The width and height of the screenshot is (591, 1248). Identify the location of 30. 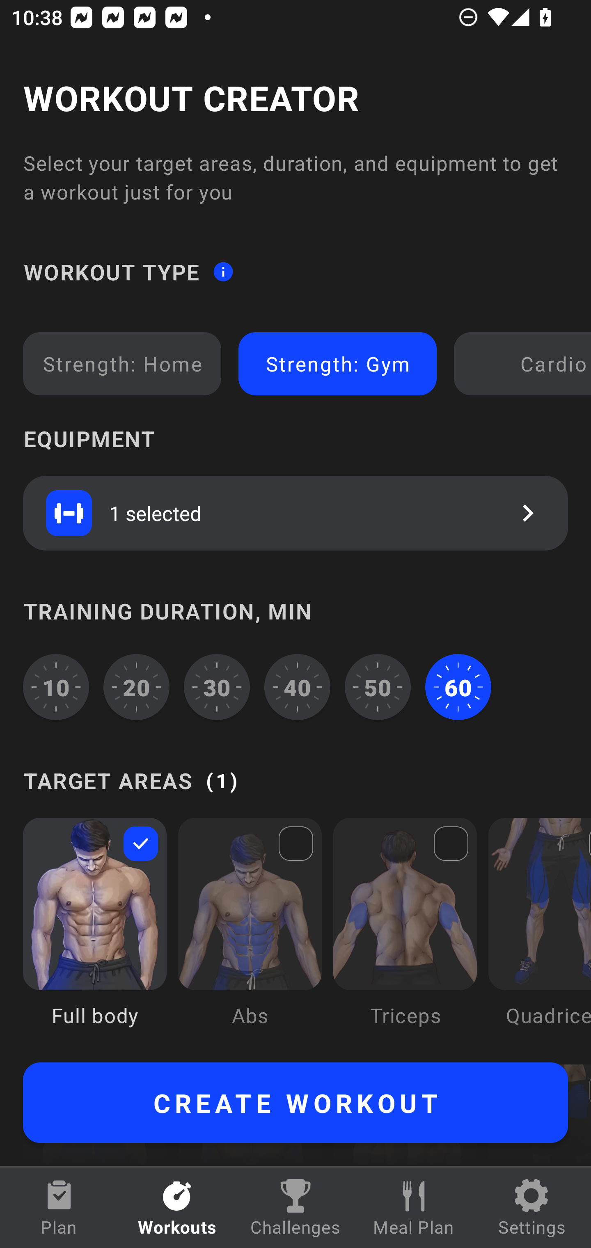
(217, 687).